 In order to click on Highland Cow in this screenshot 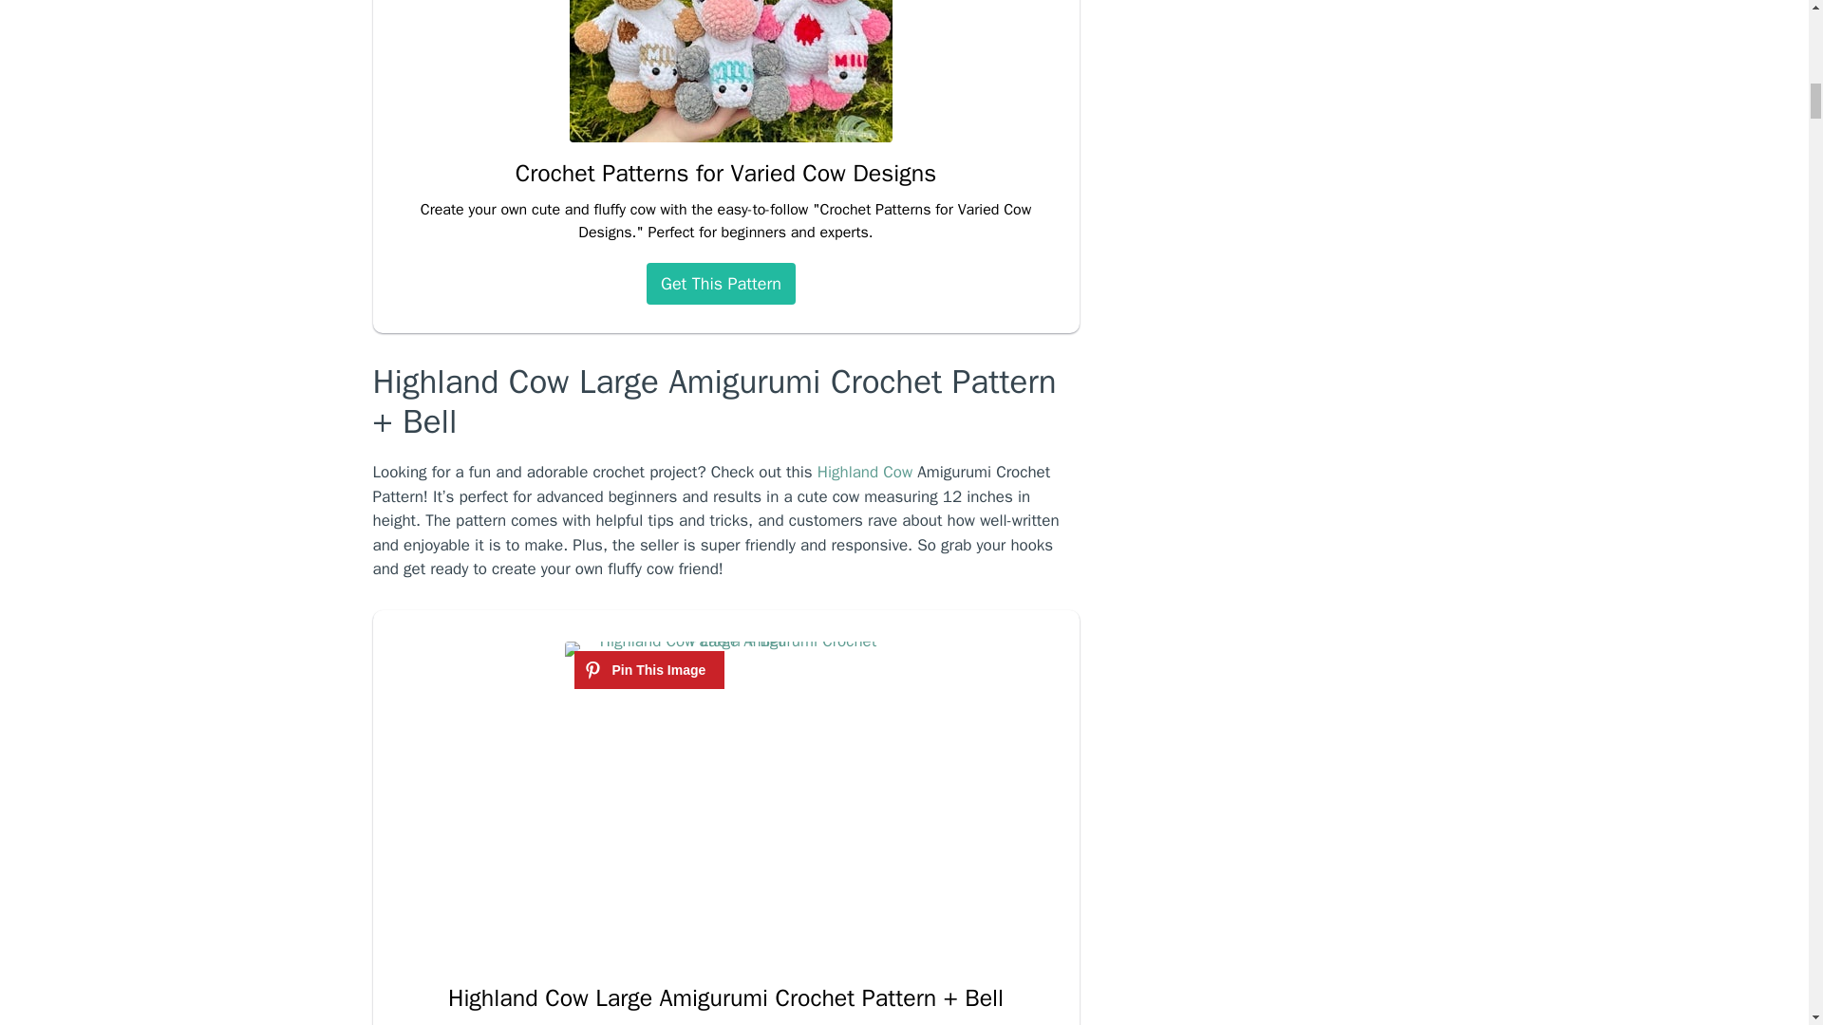, I will do `click(864, 472)`.